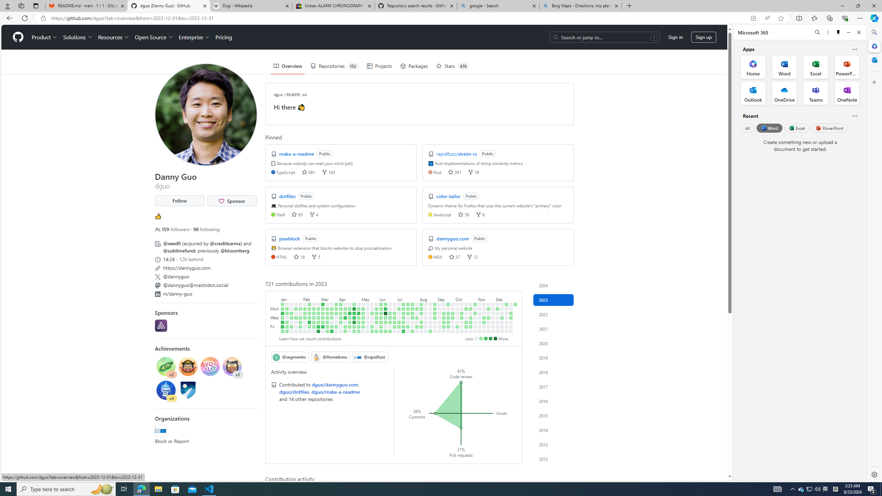  I want to click on No contributions on September 10th., so click(443, 304).